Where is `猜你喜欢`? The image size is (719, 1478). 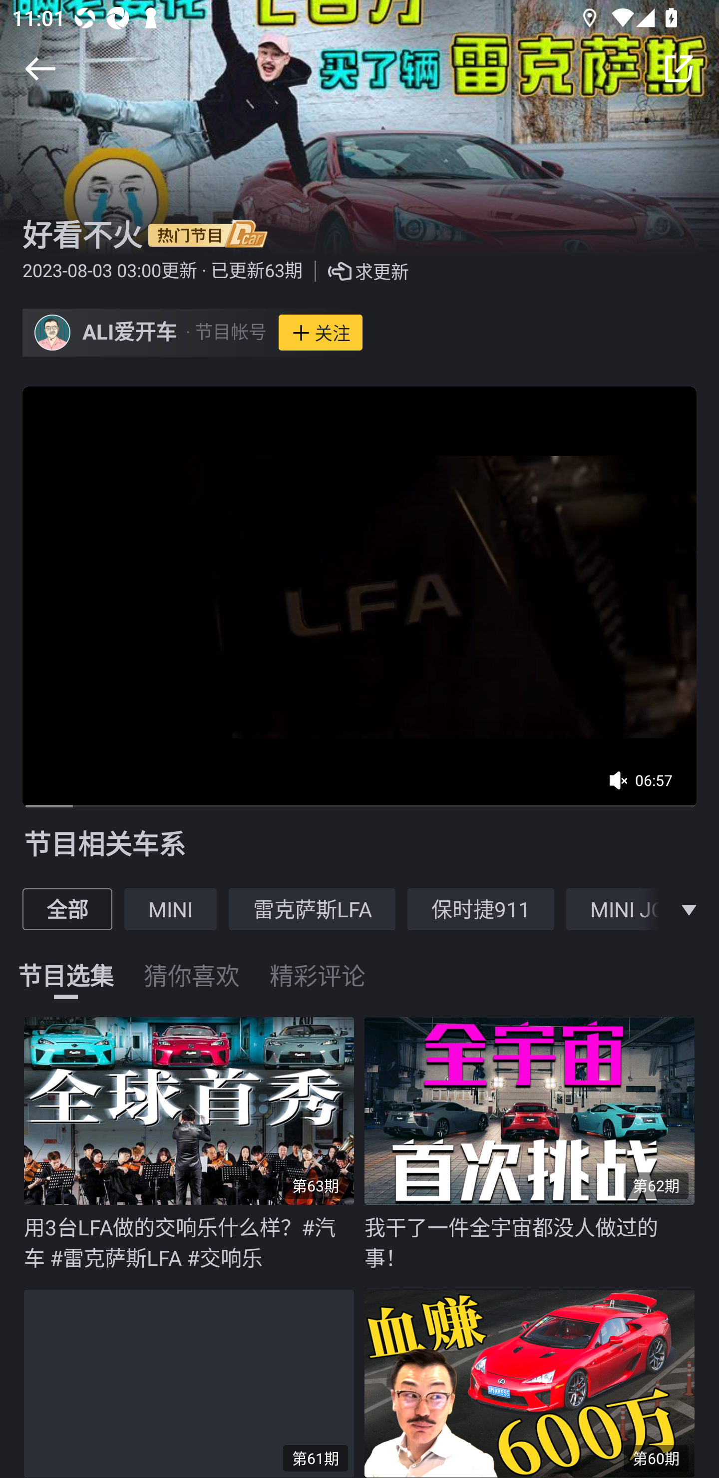 猜你喜欢 is located at coordinates (192, 965).